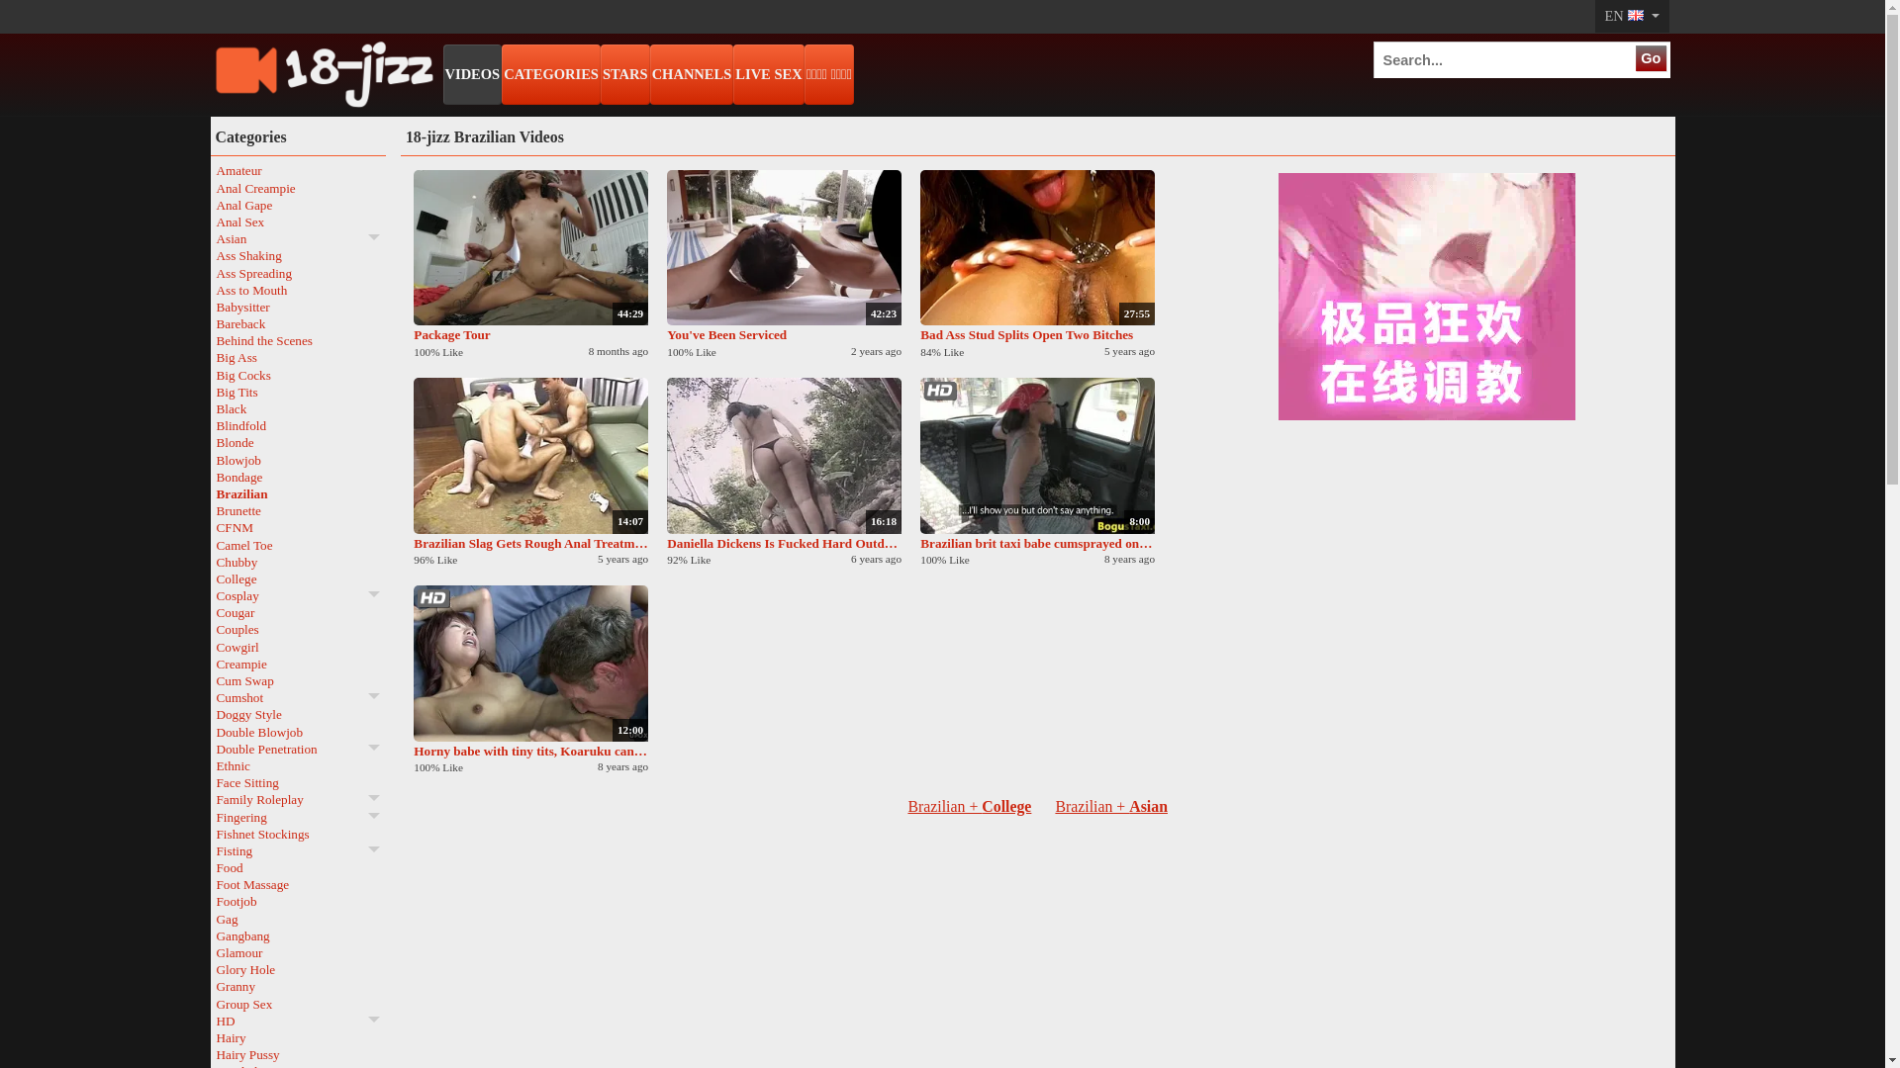  What do you see at coordinates (298, 680) in the screenshot?
I see `Cum Swap` at bounding box center [298, 680].